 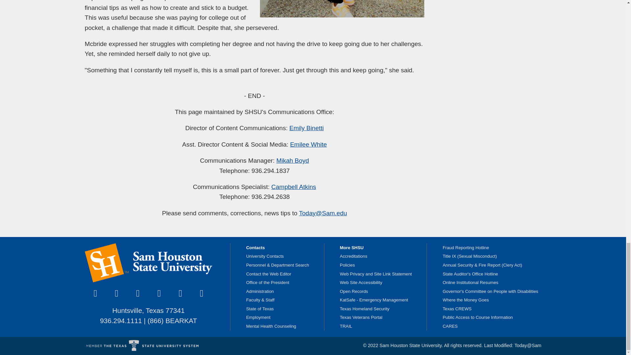 I want to click on Check out SHSU's photos on Flickr, so click(x=201, y=294).